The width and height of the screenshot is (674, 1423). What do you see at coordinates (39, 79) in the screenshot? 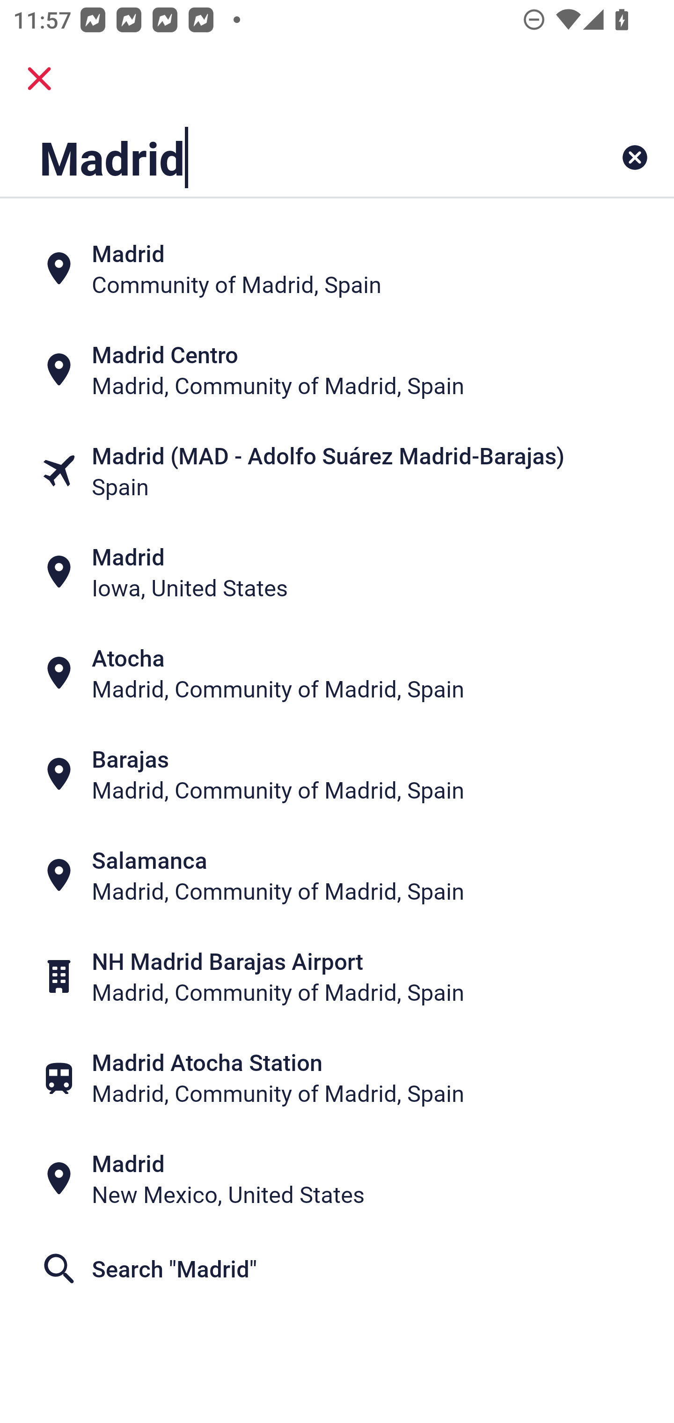
I see `close.` at bounding box center [39, 79].